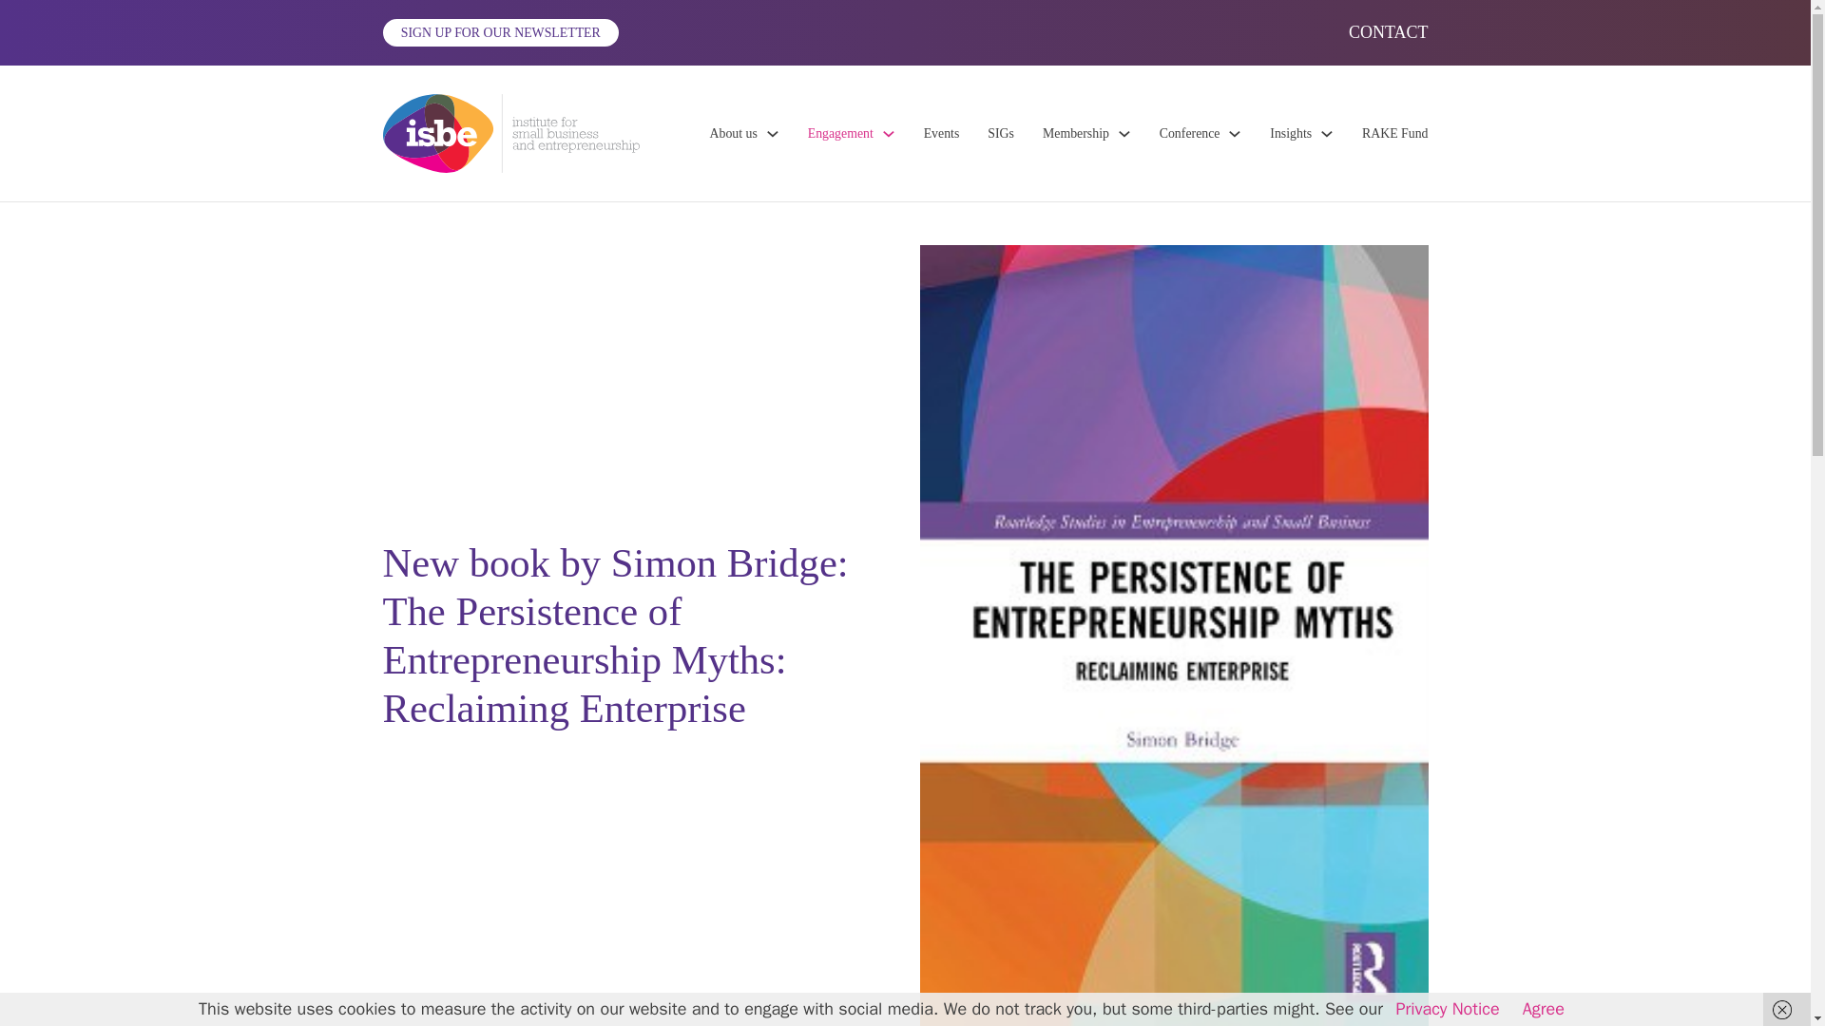 The image size is (1825, 1026). I want to click on CONTACT, so click(1388, 32).